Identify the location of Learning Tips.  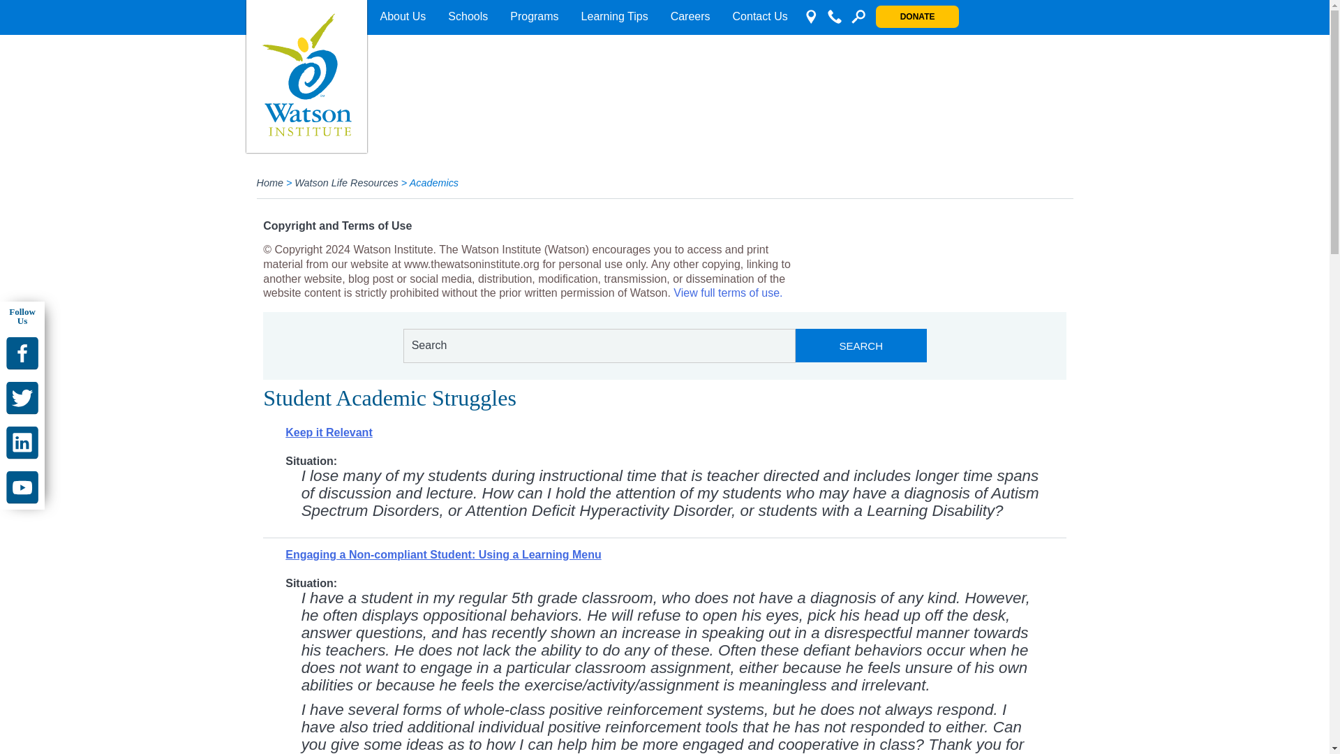
(614, 17).